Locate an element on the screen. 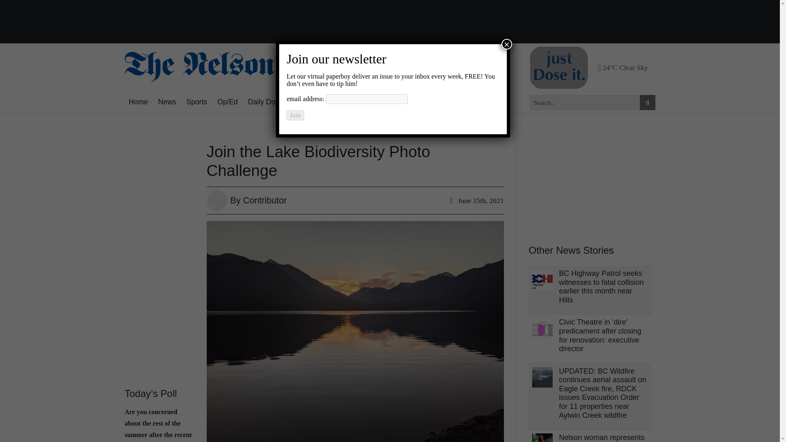 The width and height of the screenshot is (786, 442). Daily Dose is located at coordinates (265, 102).